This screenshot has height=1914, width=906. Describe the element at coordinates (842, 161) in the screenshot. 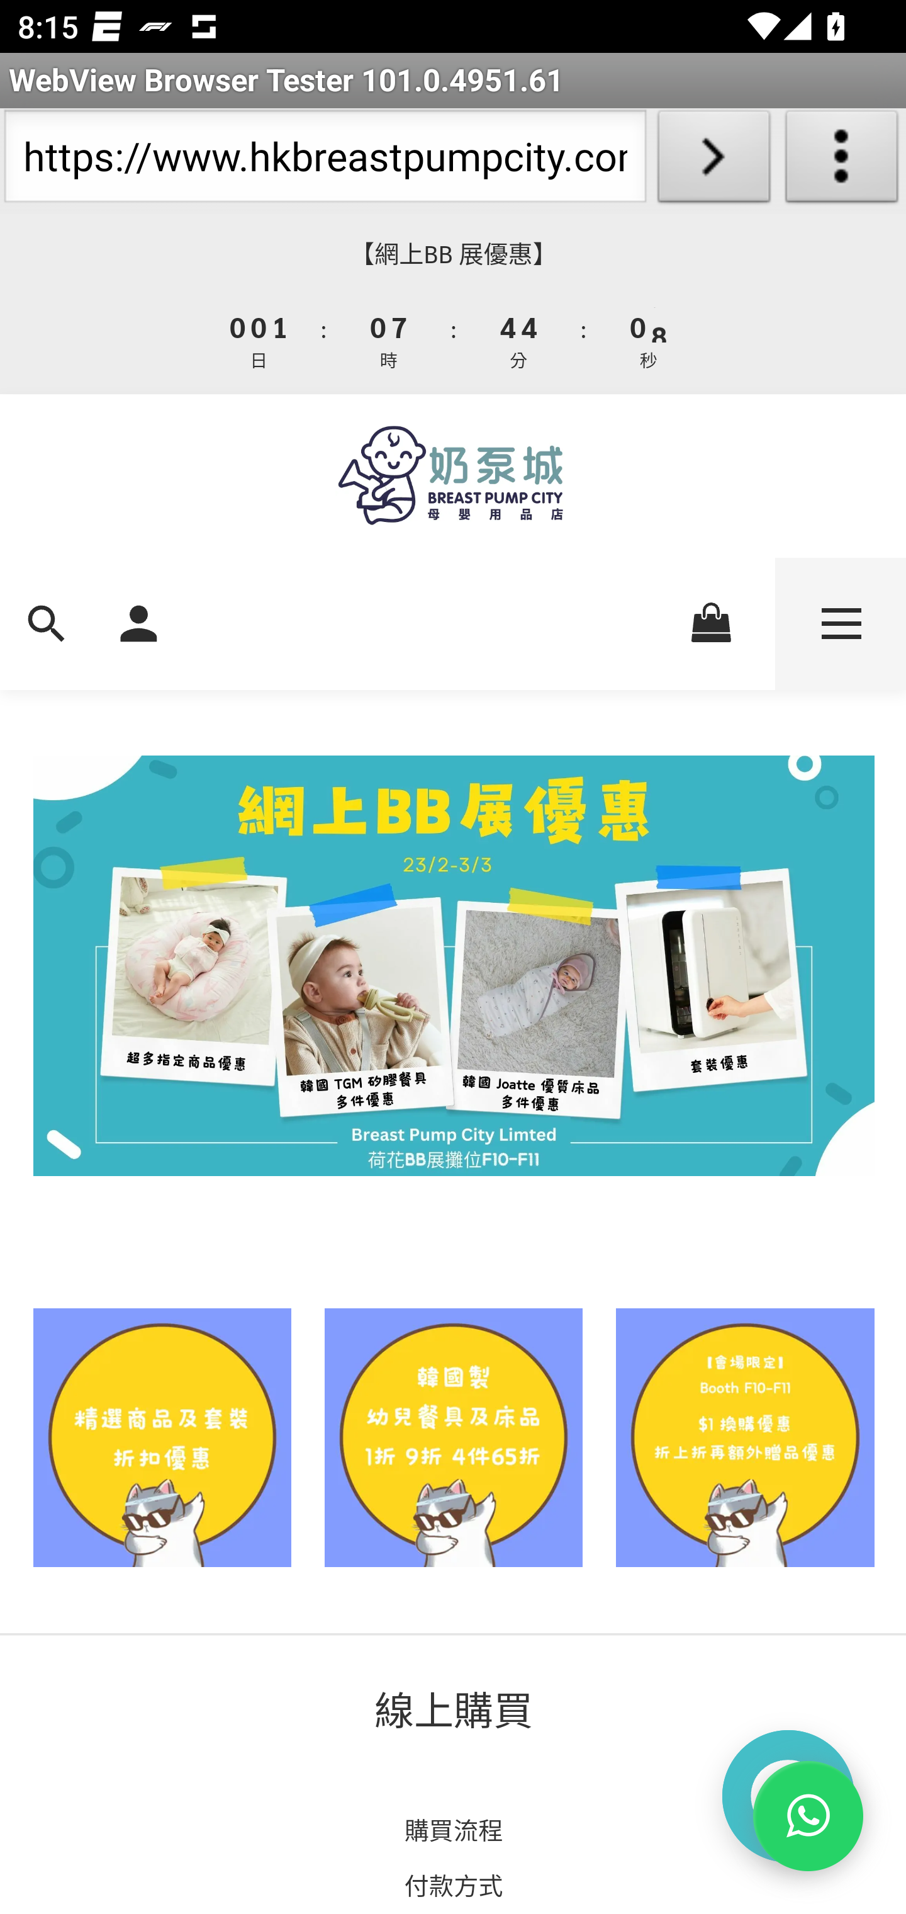

I see `About WebView` at that location.